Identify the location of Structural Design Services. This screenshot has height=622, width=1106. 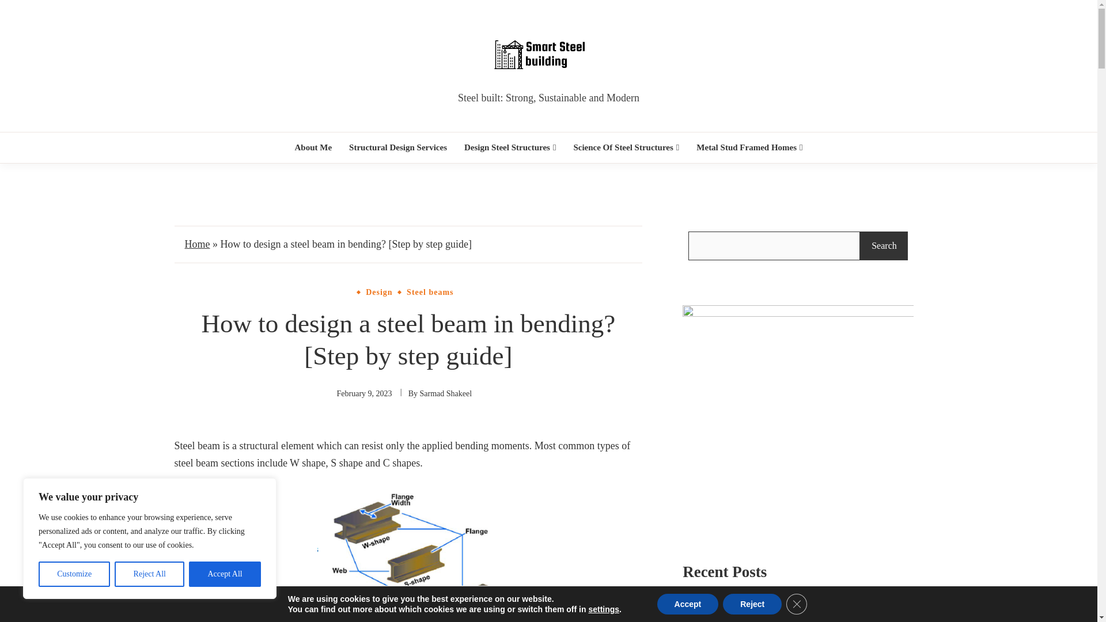
(397, 147).